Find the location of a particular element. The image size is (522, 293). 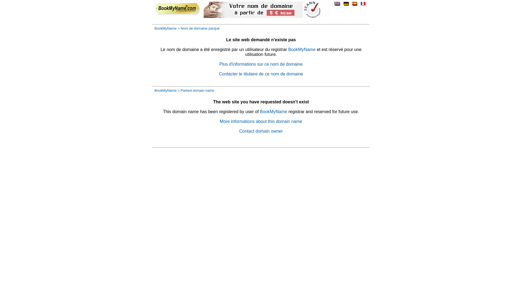

More informations about this domain name is located at coordinates (261, 122).